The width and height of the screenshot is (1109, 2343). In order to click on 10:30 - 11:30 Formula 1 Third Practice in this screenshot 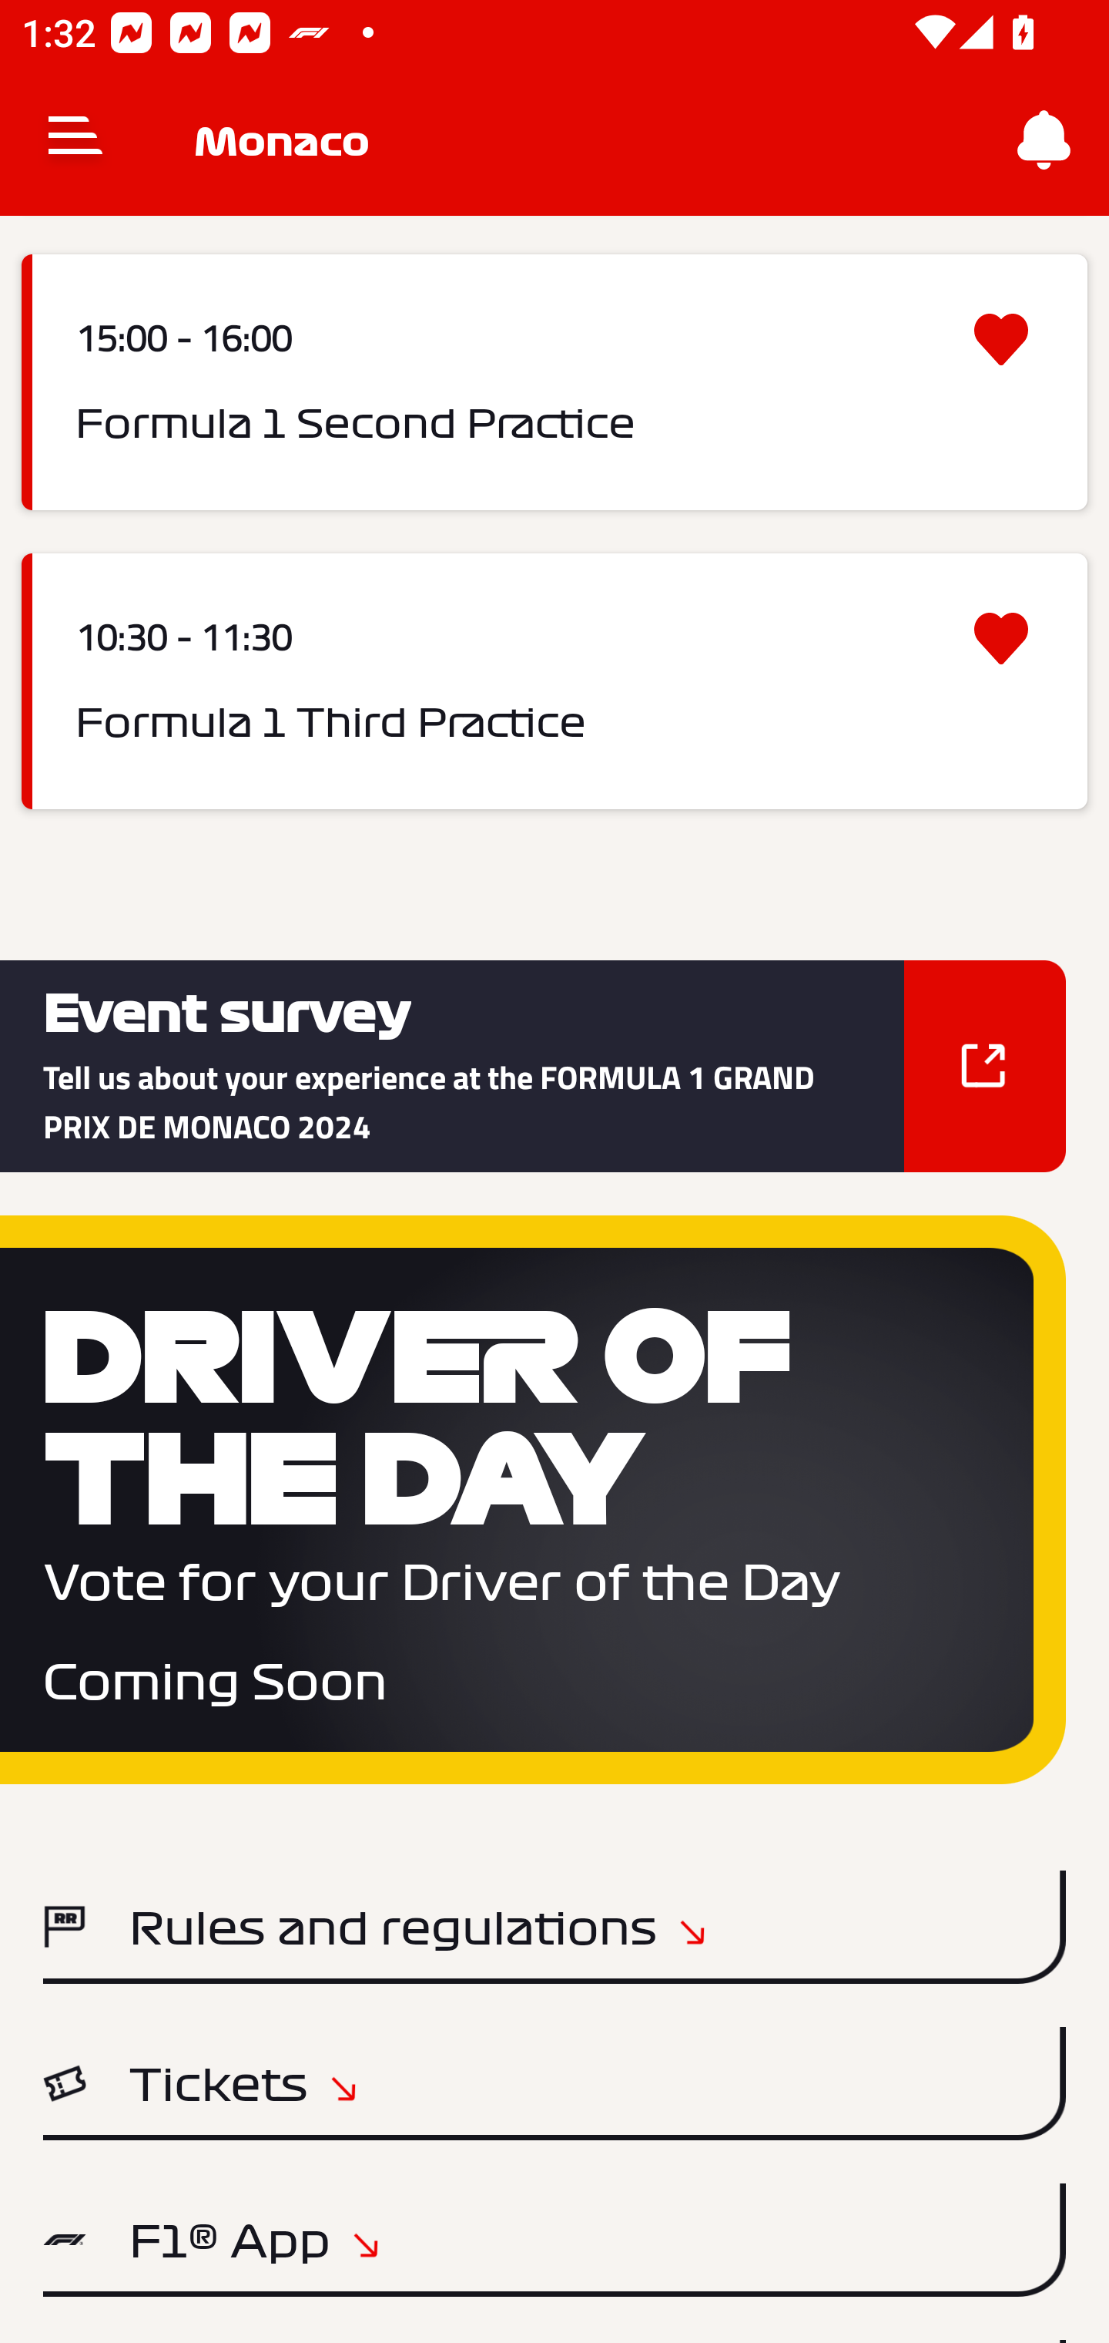, I will do `click(554, 680)`.